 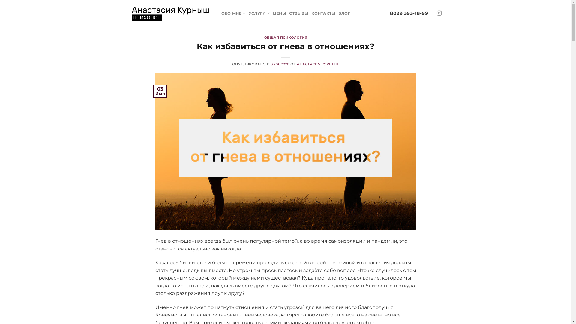 I want to click on Skip to content, so click(x=0, y=0).